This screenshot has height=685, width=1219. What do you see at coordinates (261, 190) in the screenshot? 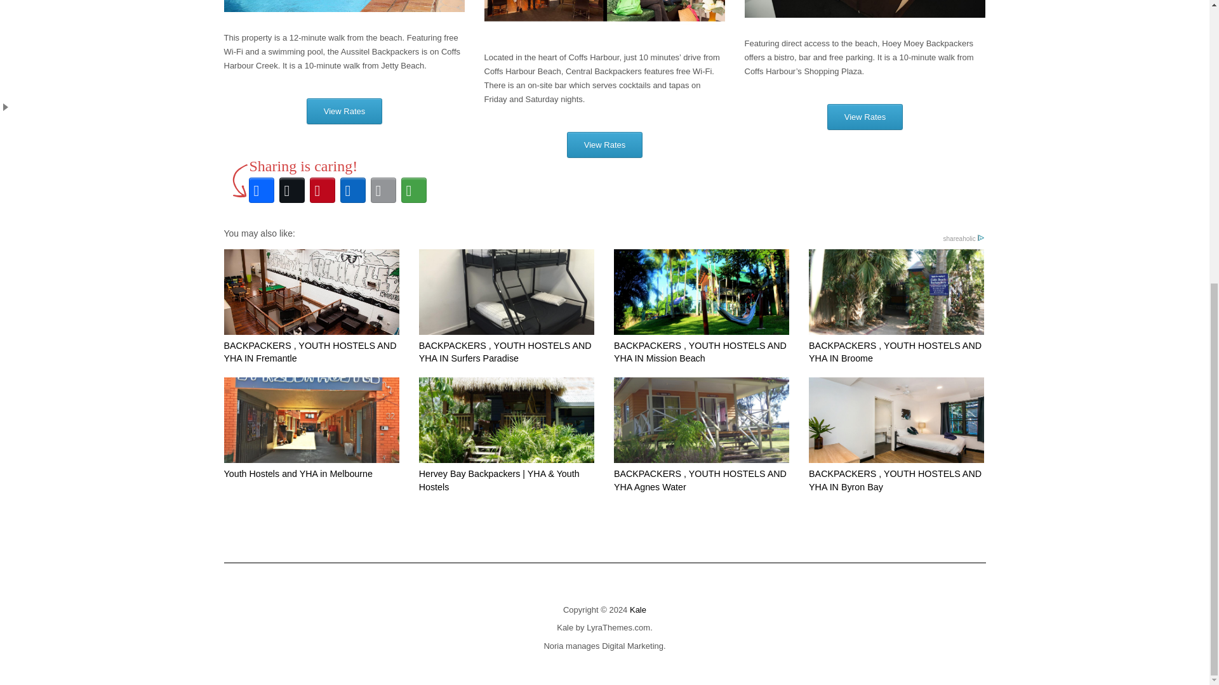
I see `Facebook` at bounding box center [261, 190].